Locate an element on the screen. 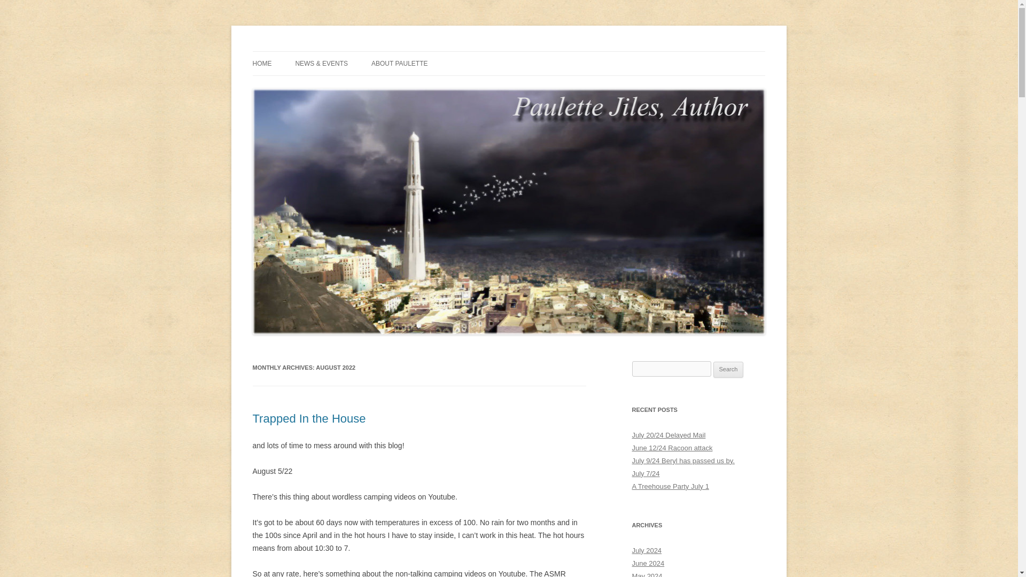 Image resolution: width=1026 pixels, height=577 pixels. May 2024 is located at coordinates (647, 575).